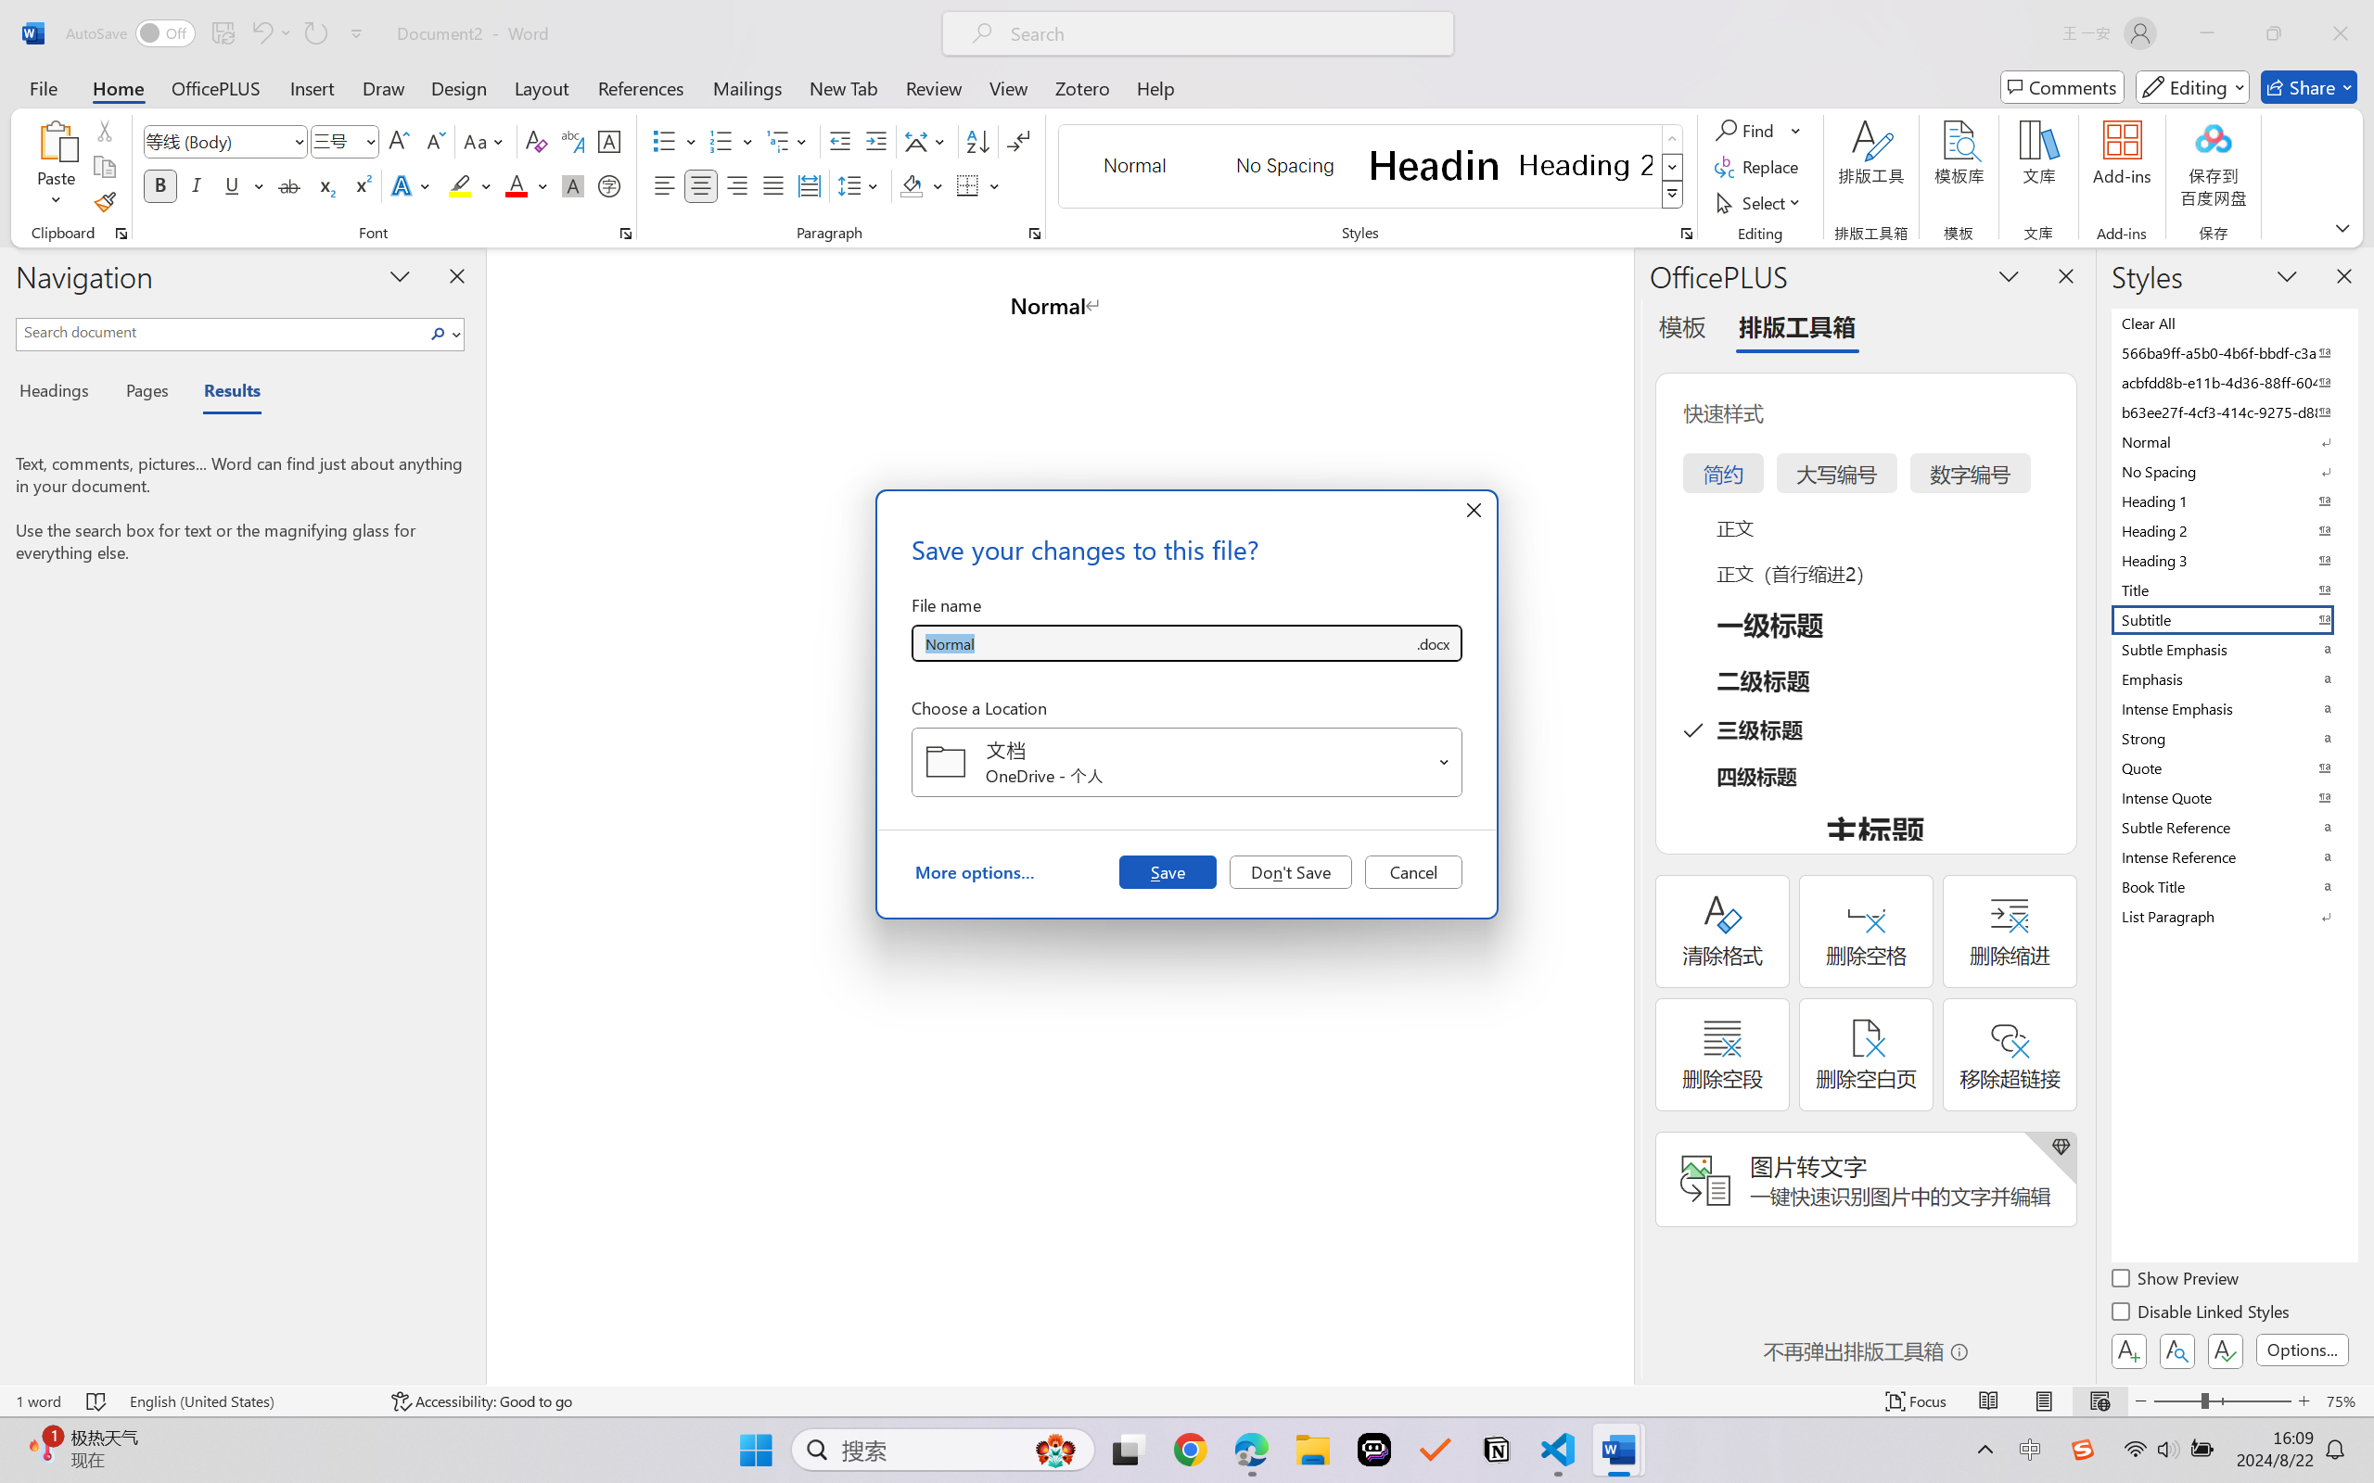 The image size is (2374, 1483). What do you see at coordinates (161, 185) in the screenshot?
I see `Bold` at bounding box center [161, 185].